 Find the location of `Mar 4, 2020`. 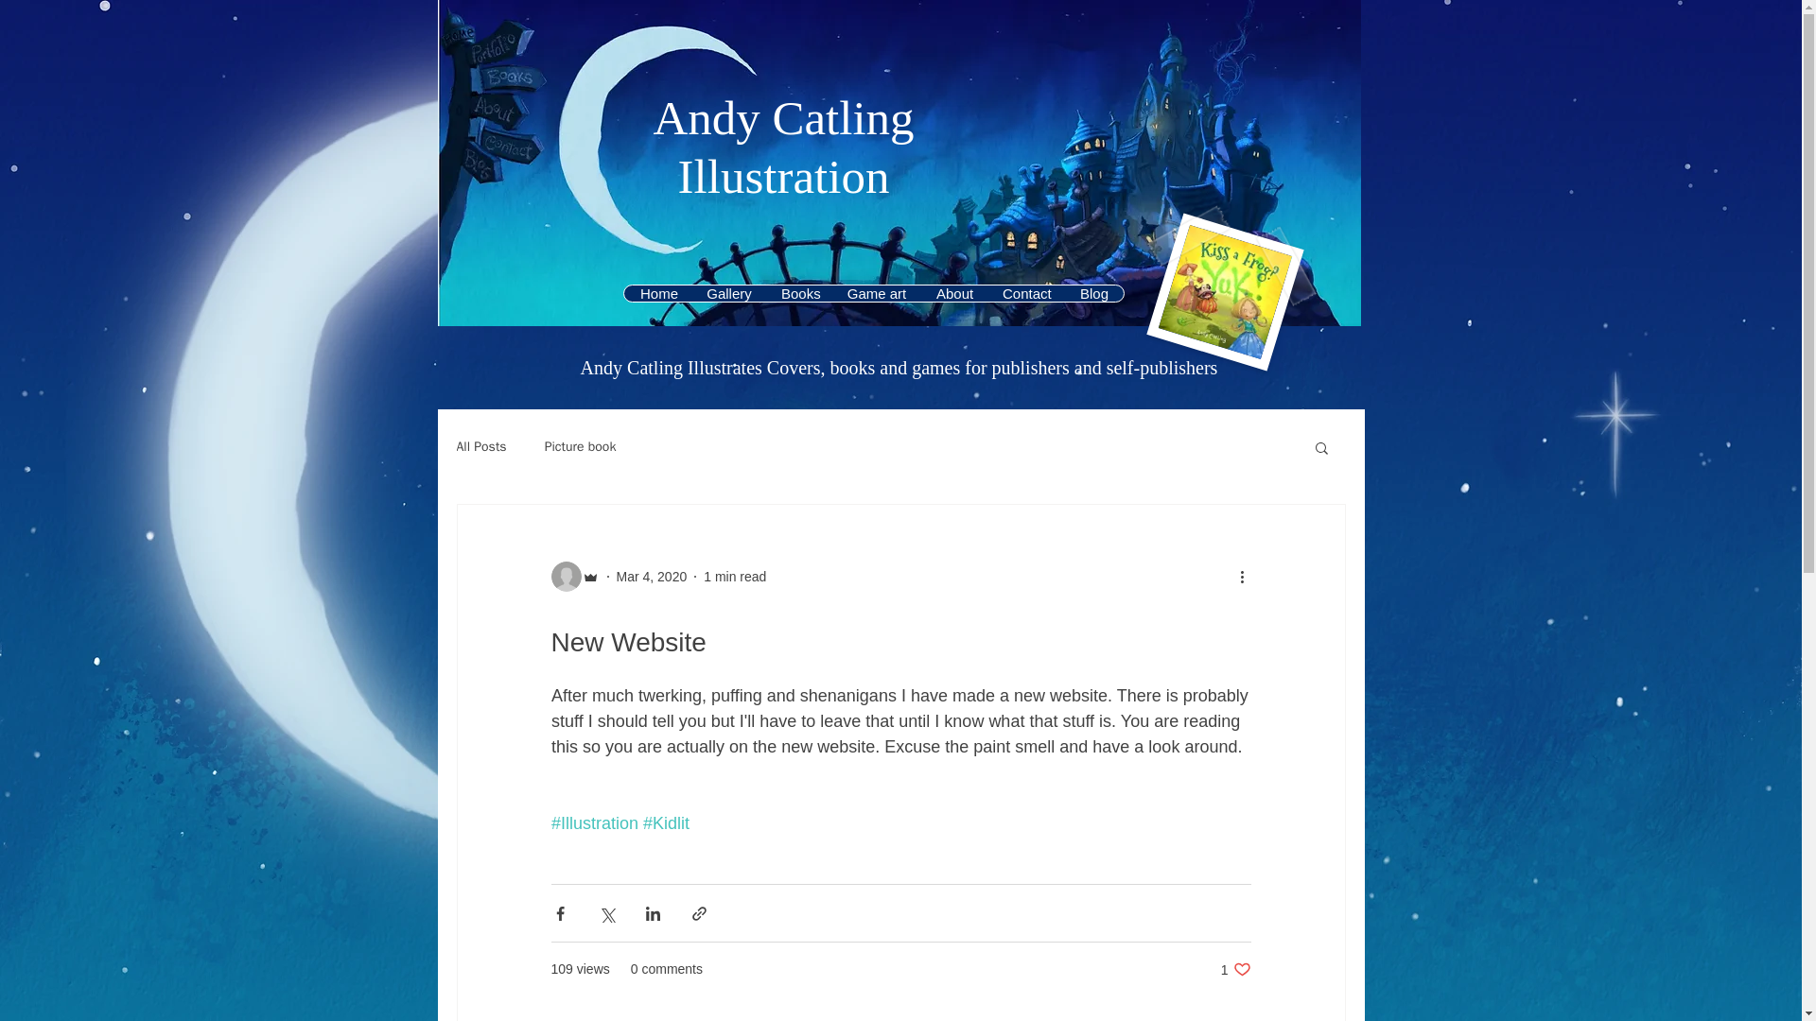

Mar 4, 2020 is located at coordinates (653, 576).